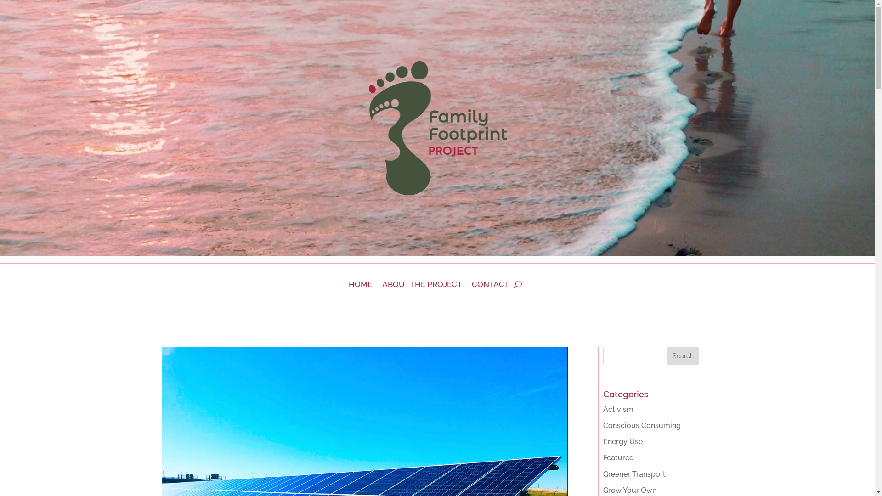 The image size is (882, 496). What do you see at coordinates (683, 356) in the screenshot?
I see `Search` at bounding box center [683, 356].